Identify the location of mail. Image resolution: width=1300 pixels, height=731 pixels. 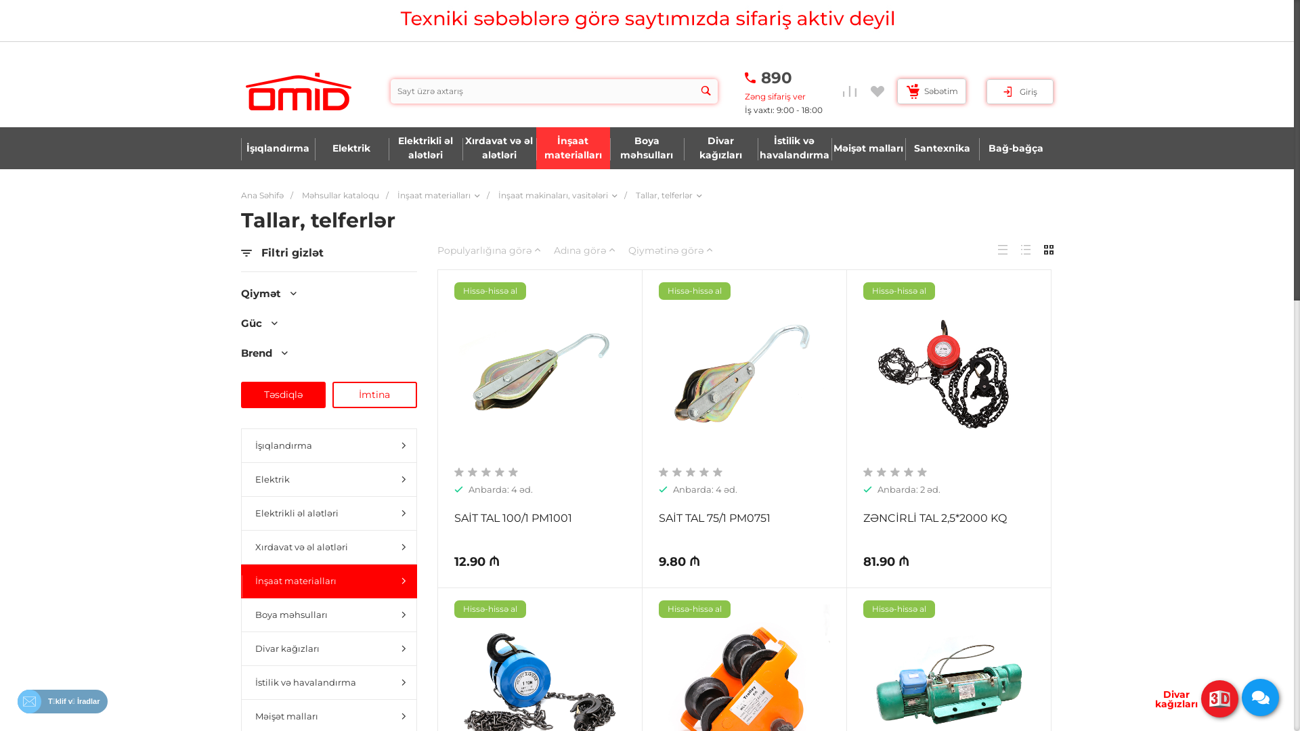
(30, 701).